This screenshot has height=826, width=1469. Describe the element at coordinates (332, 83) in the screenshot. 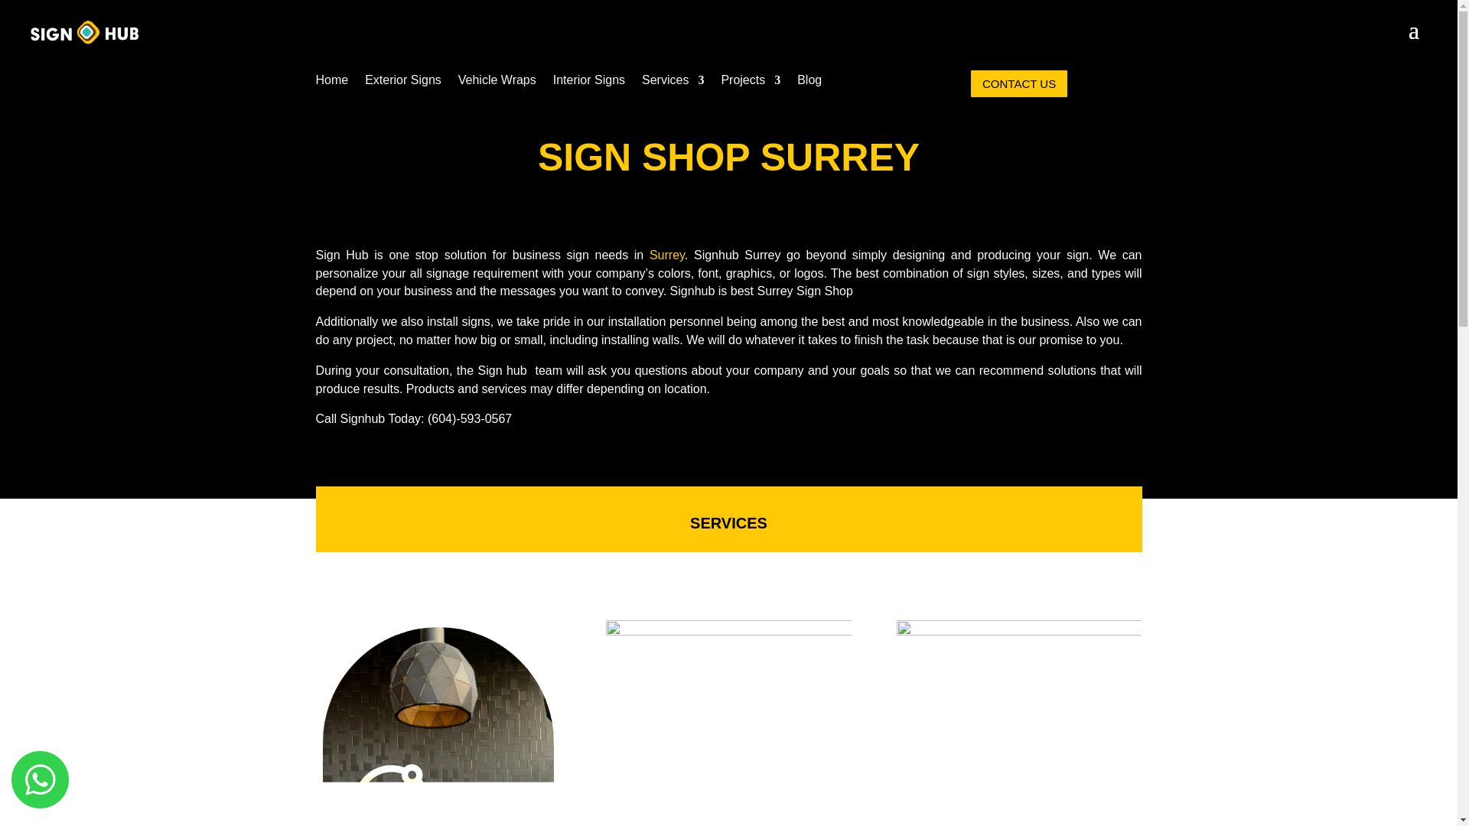

I see `Home` at that location.